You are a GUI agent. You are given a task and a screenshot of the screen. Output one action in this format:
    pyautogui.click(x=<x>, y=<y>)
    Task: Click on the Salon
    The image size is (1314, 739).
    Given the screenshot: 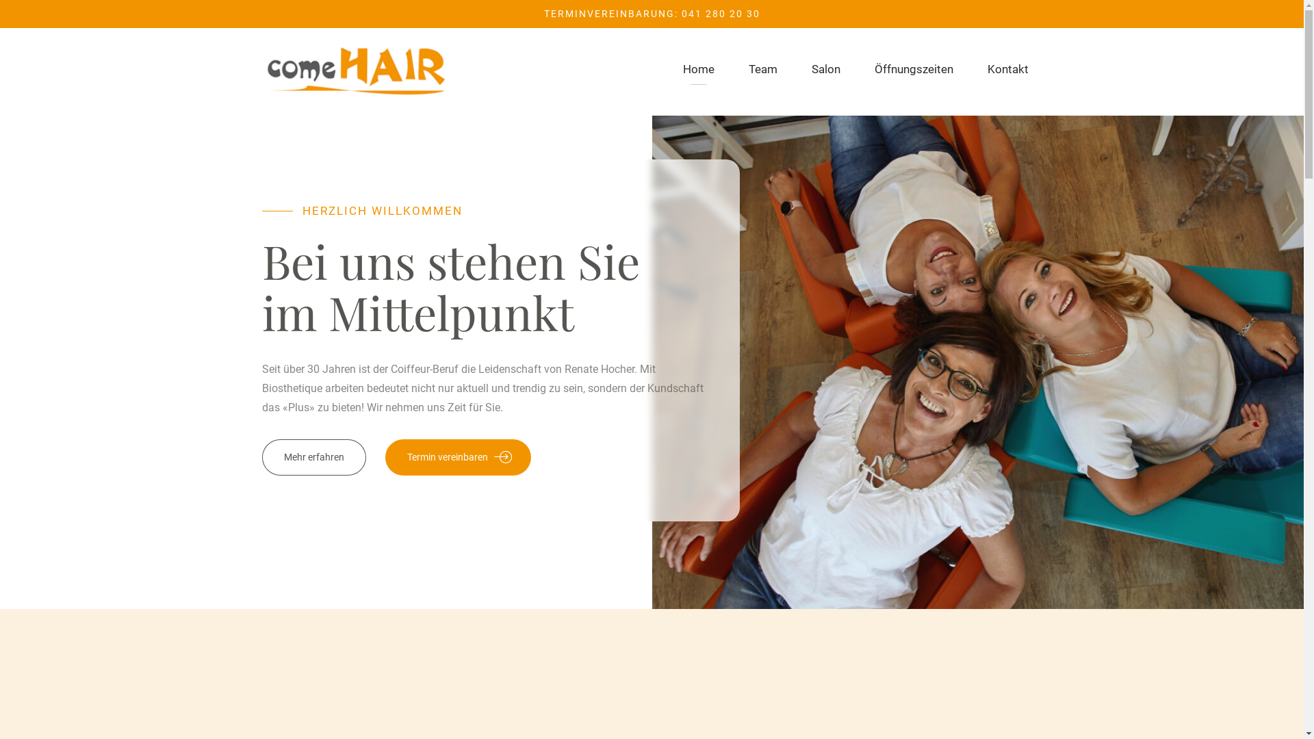 What is the action you would take?
    pyautogui.click(x=826, y=70)
    